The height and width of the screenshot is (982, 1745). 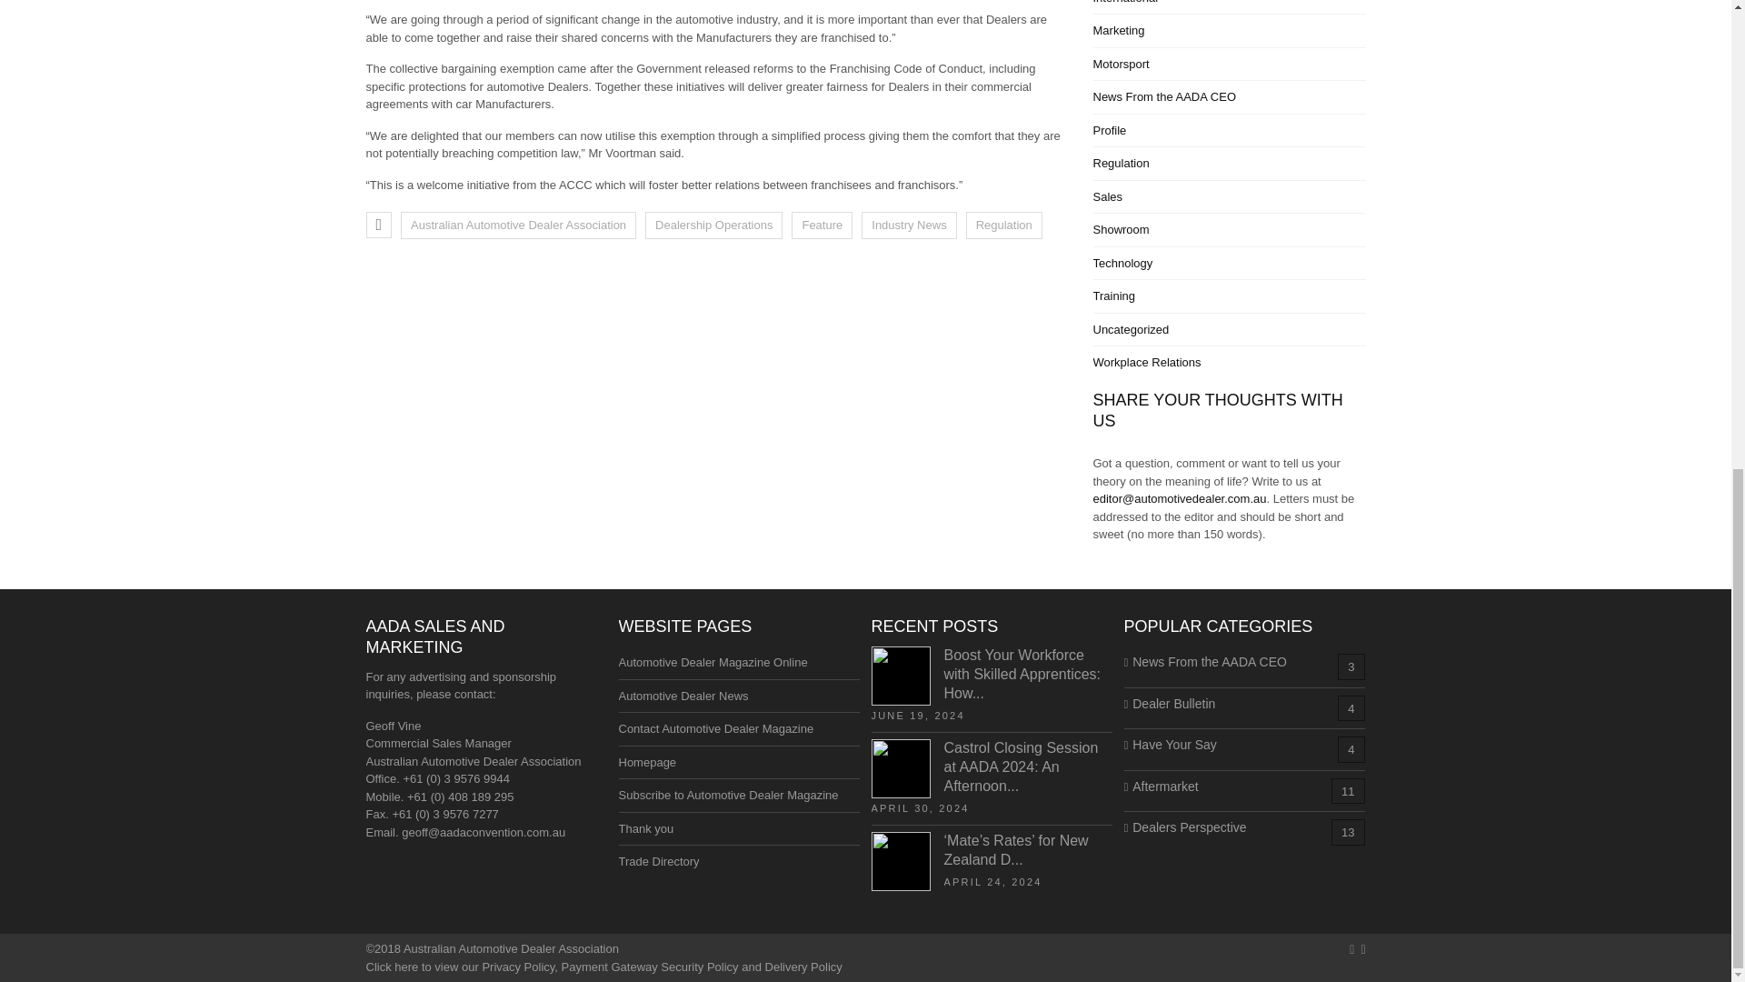 I want to click on Technology, so click(x=1122, y=263).